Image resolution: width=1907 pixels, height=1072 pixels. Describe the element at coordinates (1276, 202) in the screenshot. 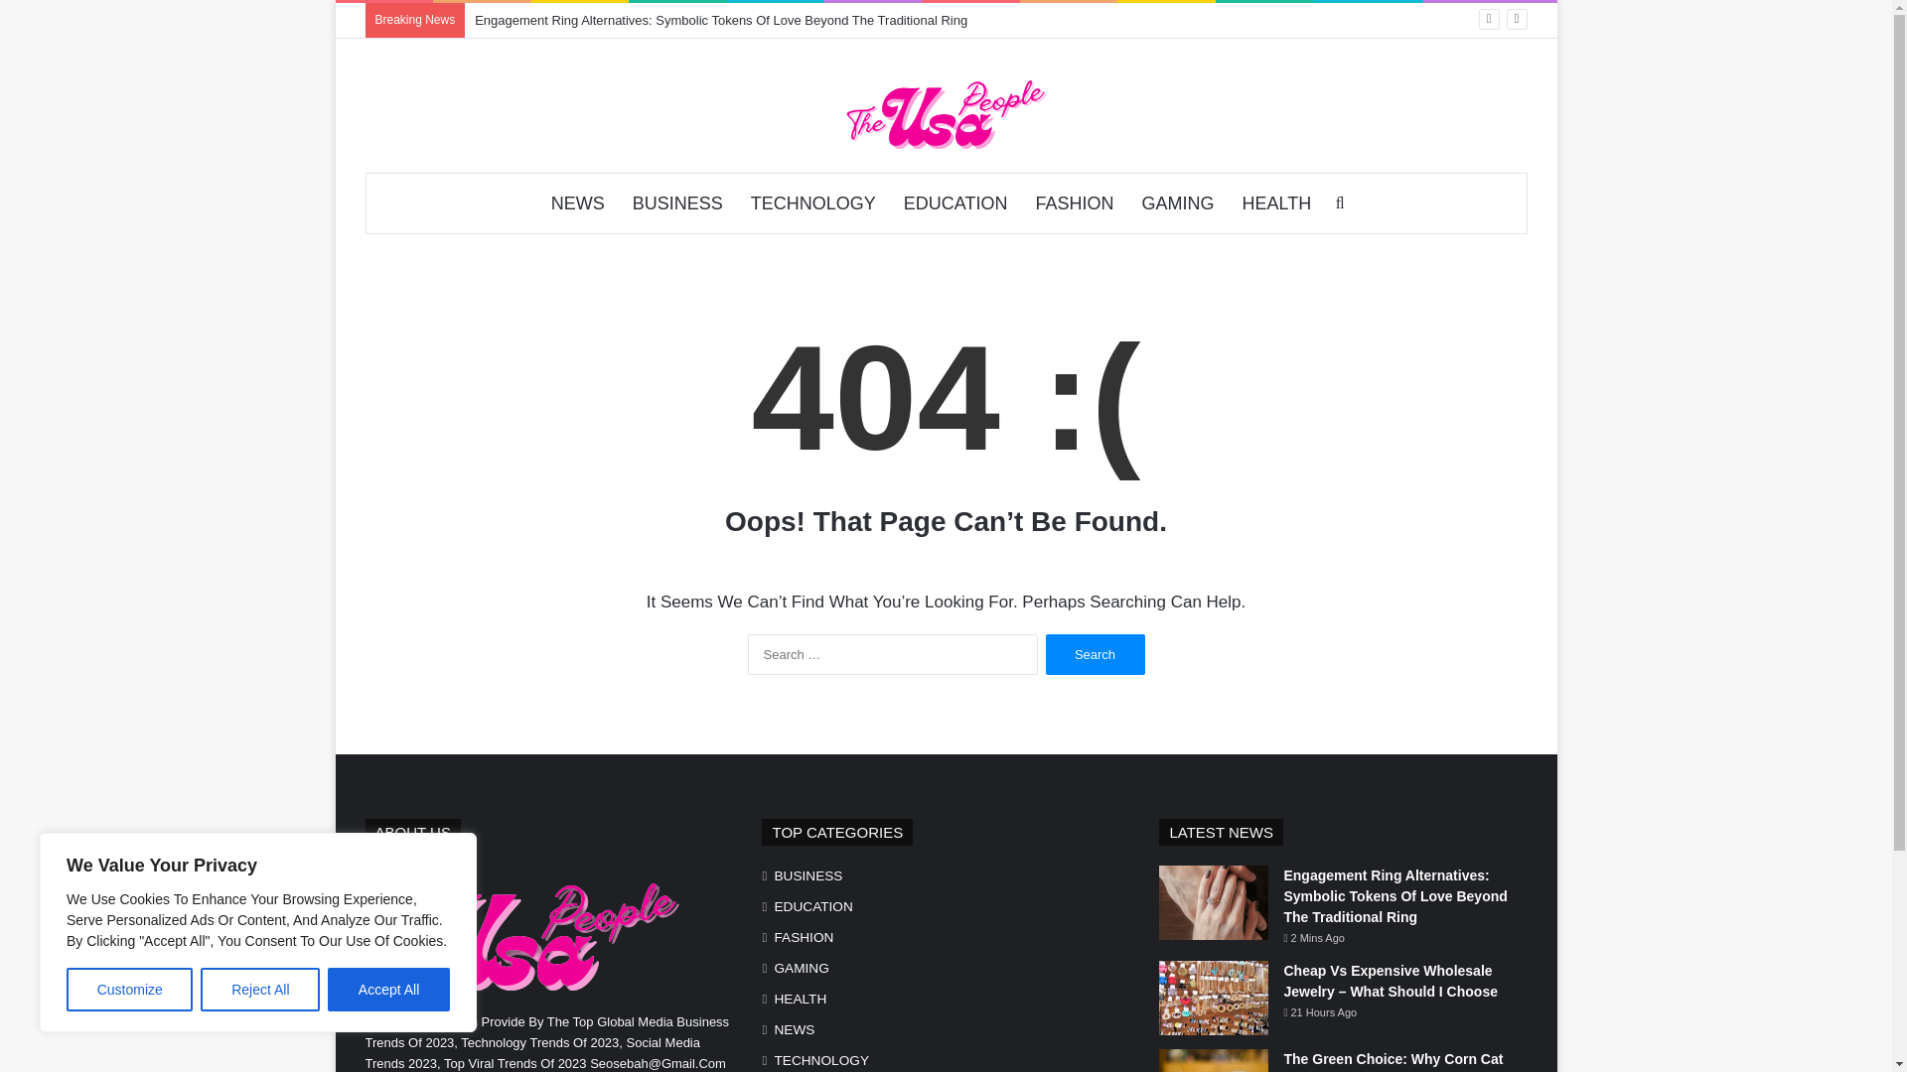

I see `HEALTH` at that location.